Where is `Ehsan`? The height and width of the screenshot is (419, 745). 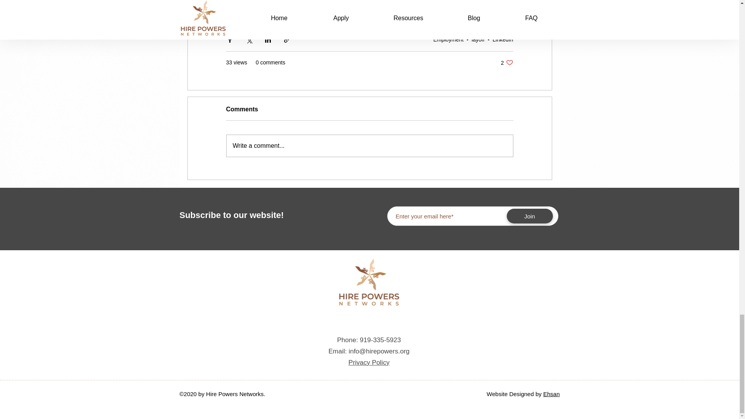 Ehsan is located at coordinates (478, 40).